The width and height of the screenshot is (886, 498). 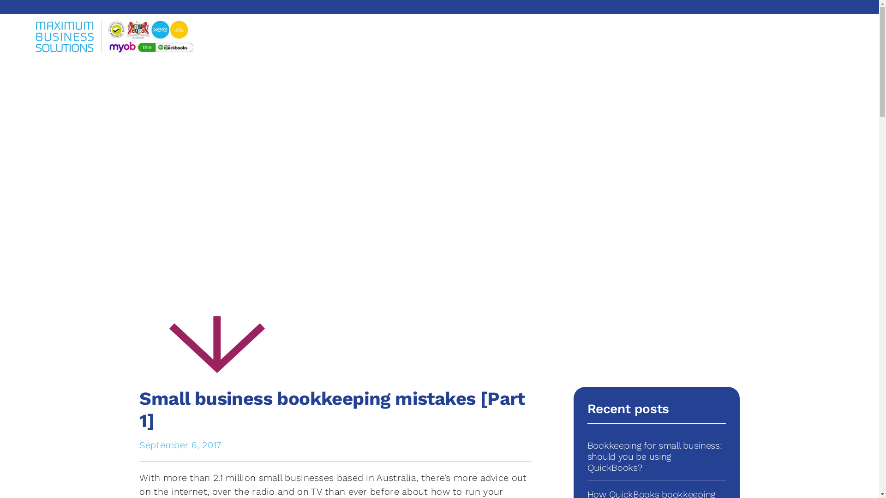 What do you see at coordinates (151, 37) in the screenshot?
I see `logo-partners` at bounding box center [151, 37].